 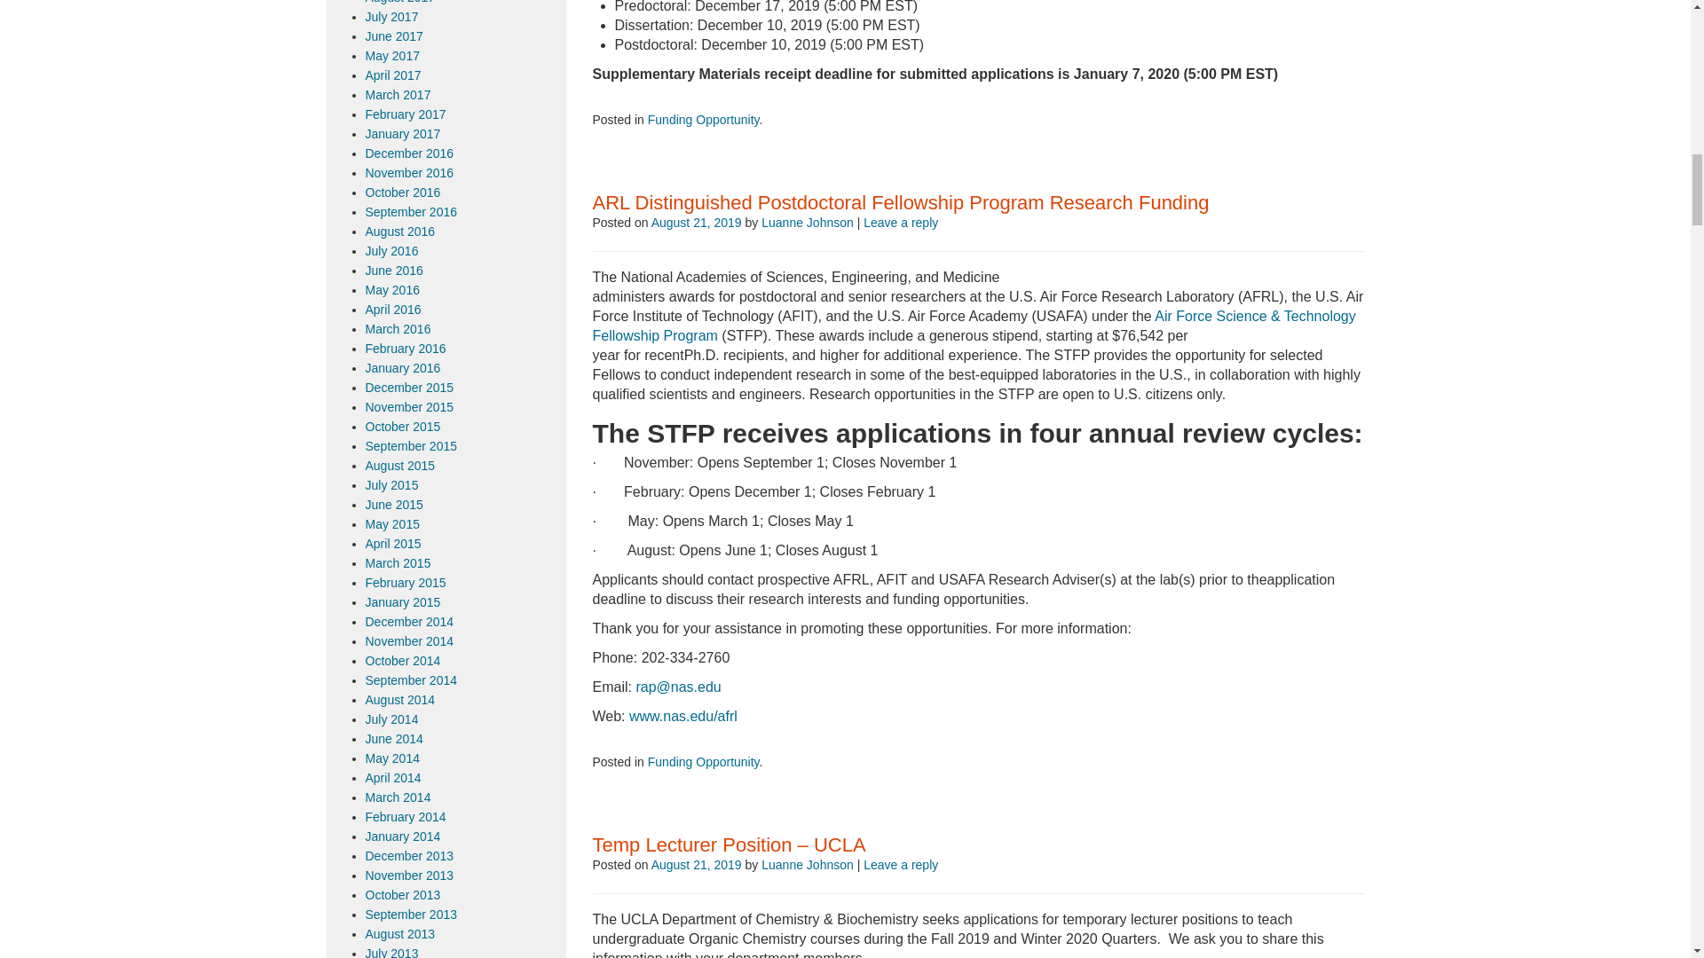 I want to click on View all posts by Luanne Johnson, so click(x=808, y=223).